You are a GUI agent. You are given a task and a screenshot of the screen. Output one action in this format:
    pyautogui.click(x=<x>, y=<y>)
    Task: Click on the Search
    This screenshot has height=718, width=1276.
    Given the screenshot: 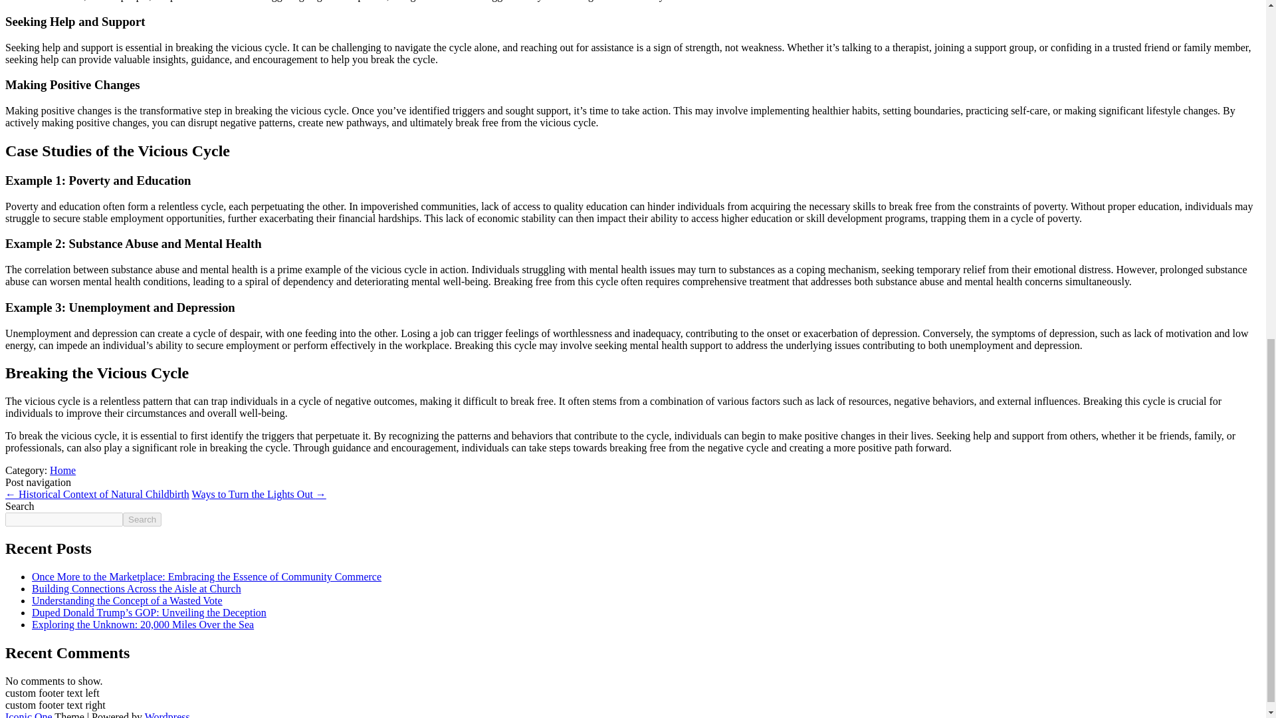 What is the action you would take?
    pyautogui.click(x=142, y=519)
    